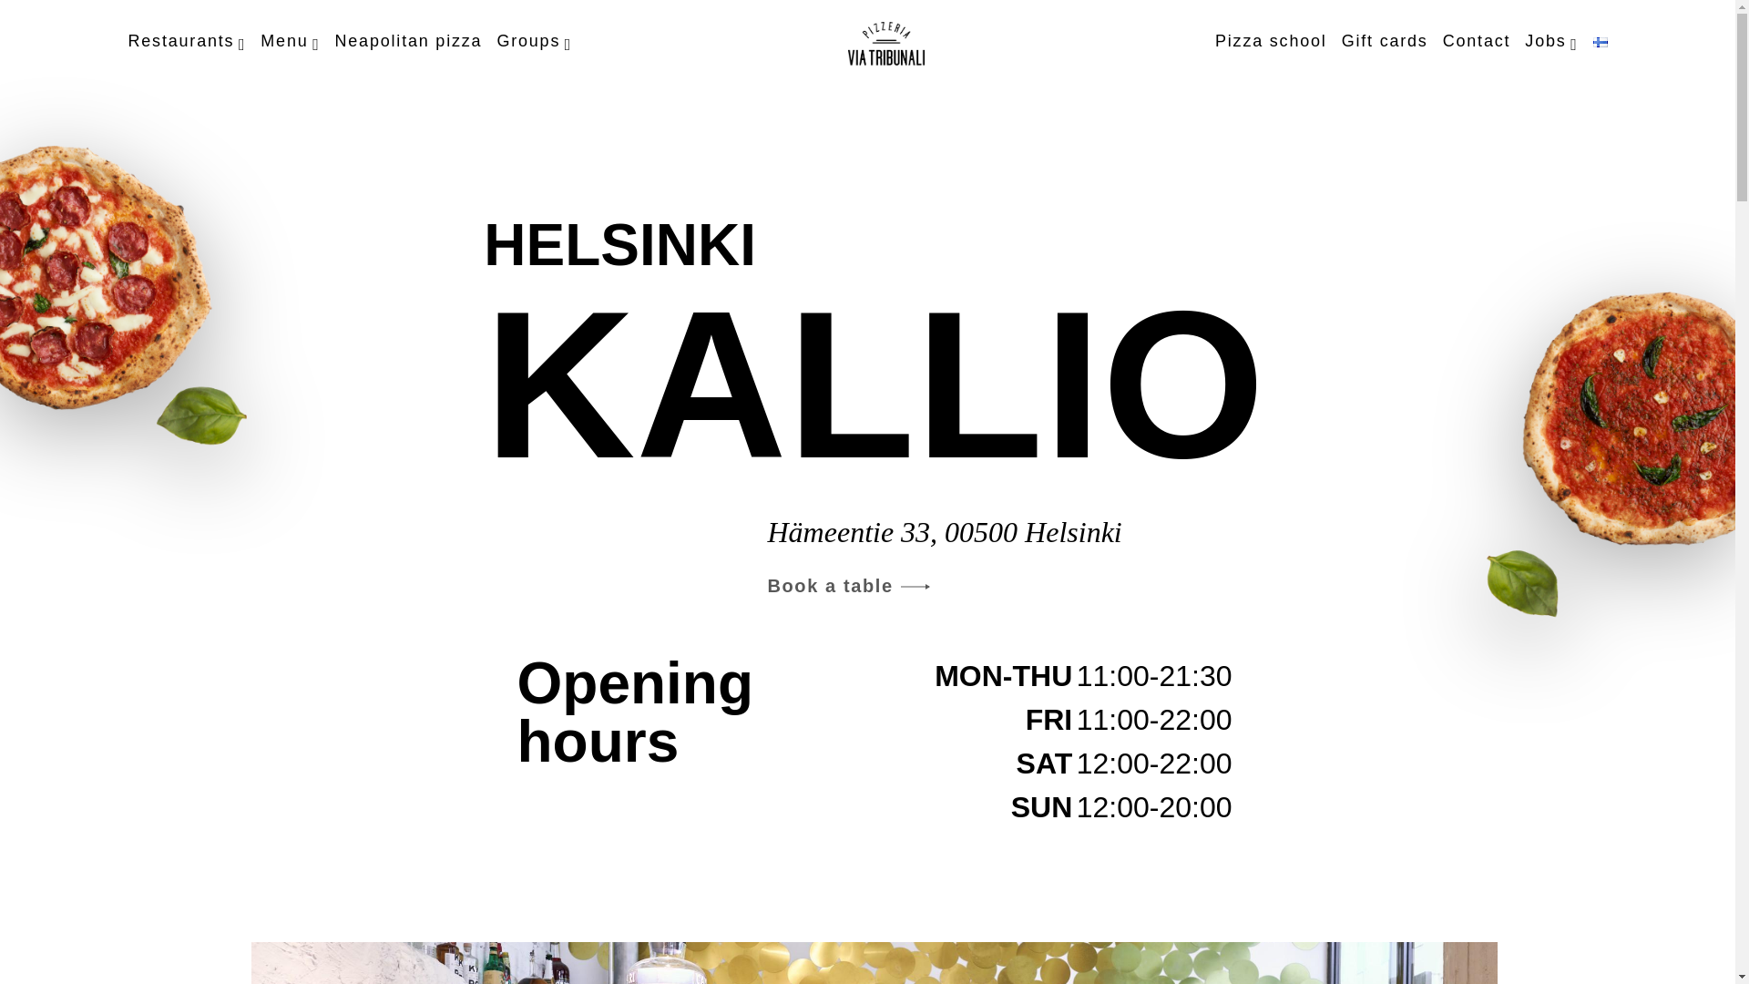  Describe the element at coordinates (1385, 41) in the screenshot. I see `Gift cards` at that location.